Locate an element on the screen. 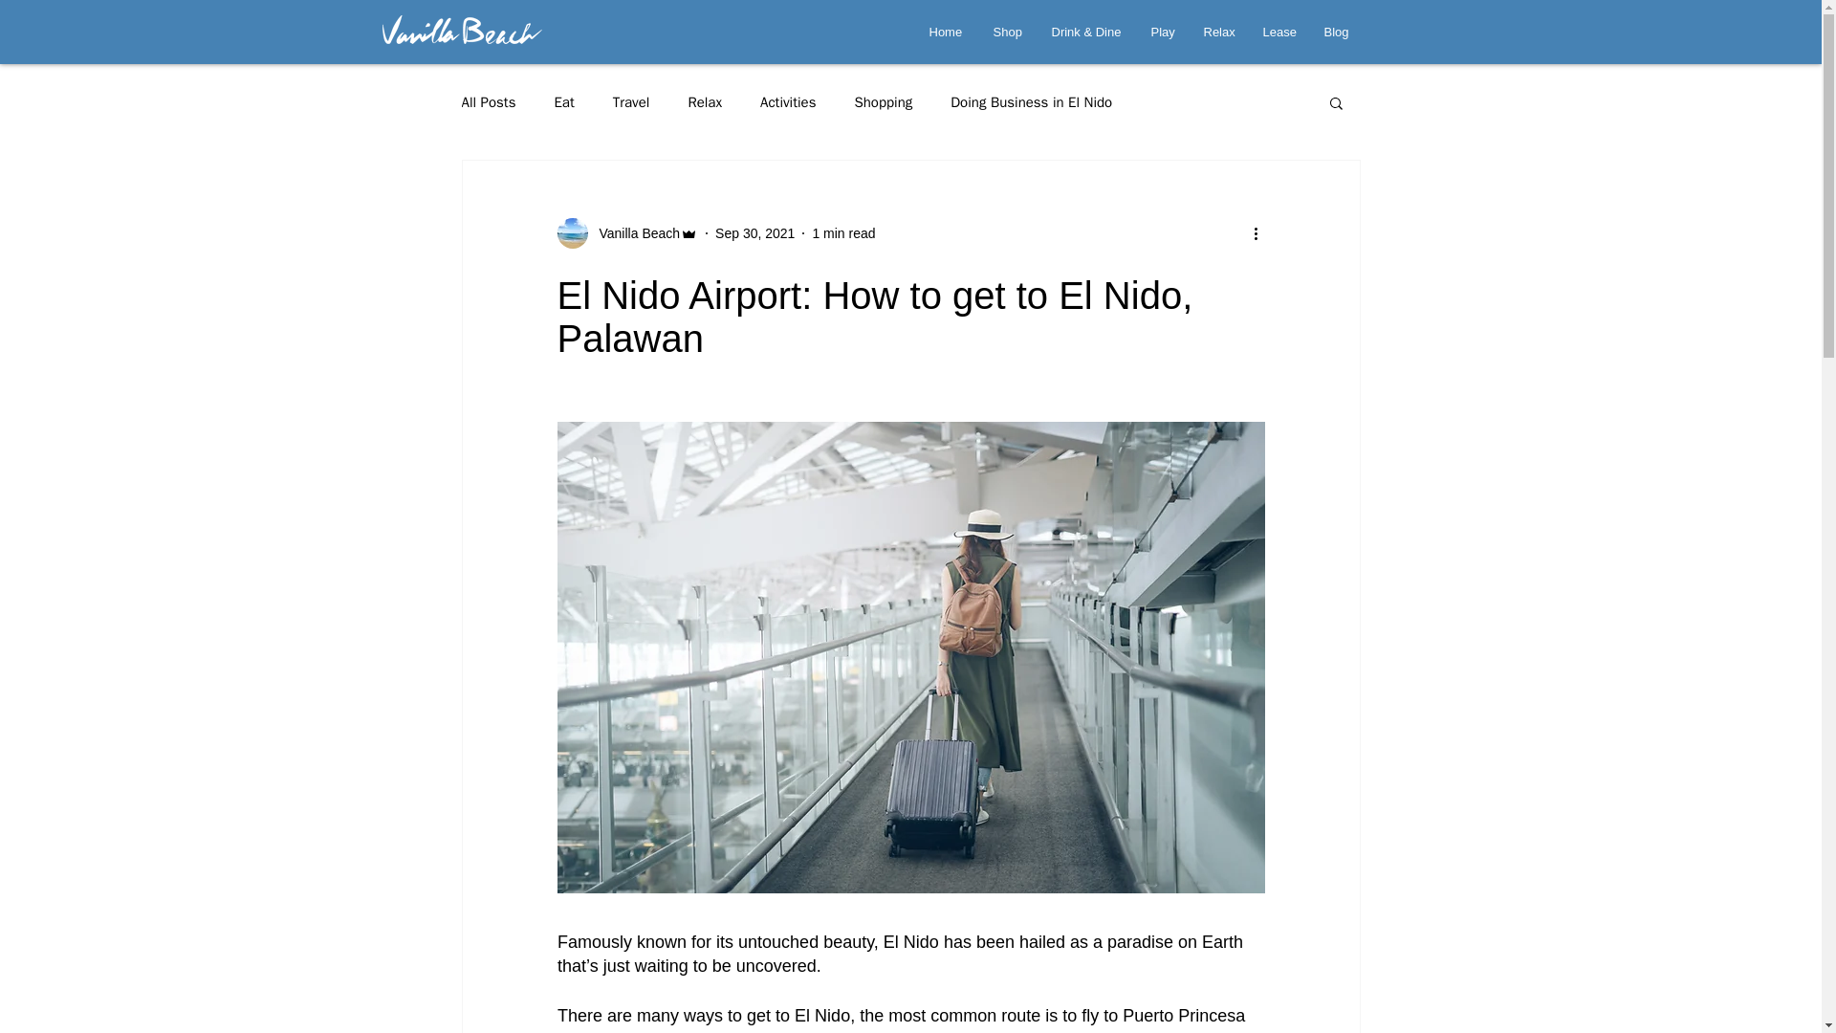  Vanilla Beach is located at coordinates (626, 233).